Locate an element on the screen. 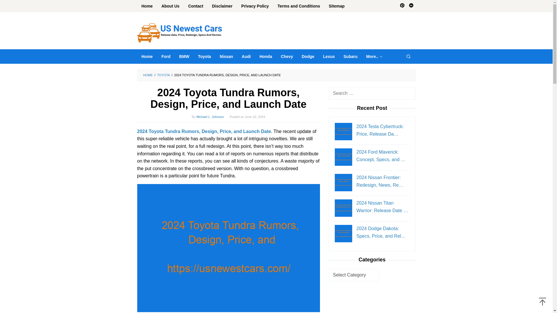 The height and width of the screenshot is (313, 557). About Us is located at coordinates (170, 6).